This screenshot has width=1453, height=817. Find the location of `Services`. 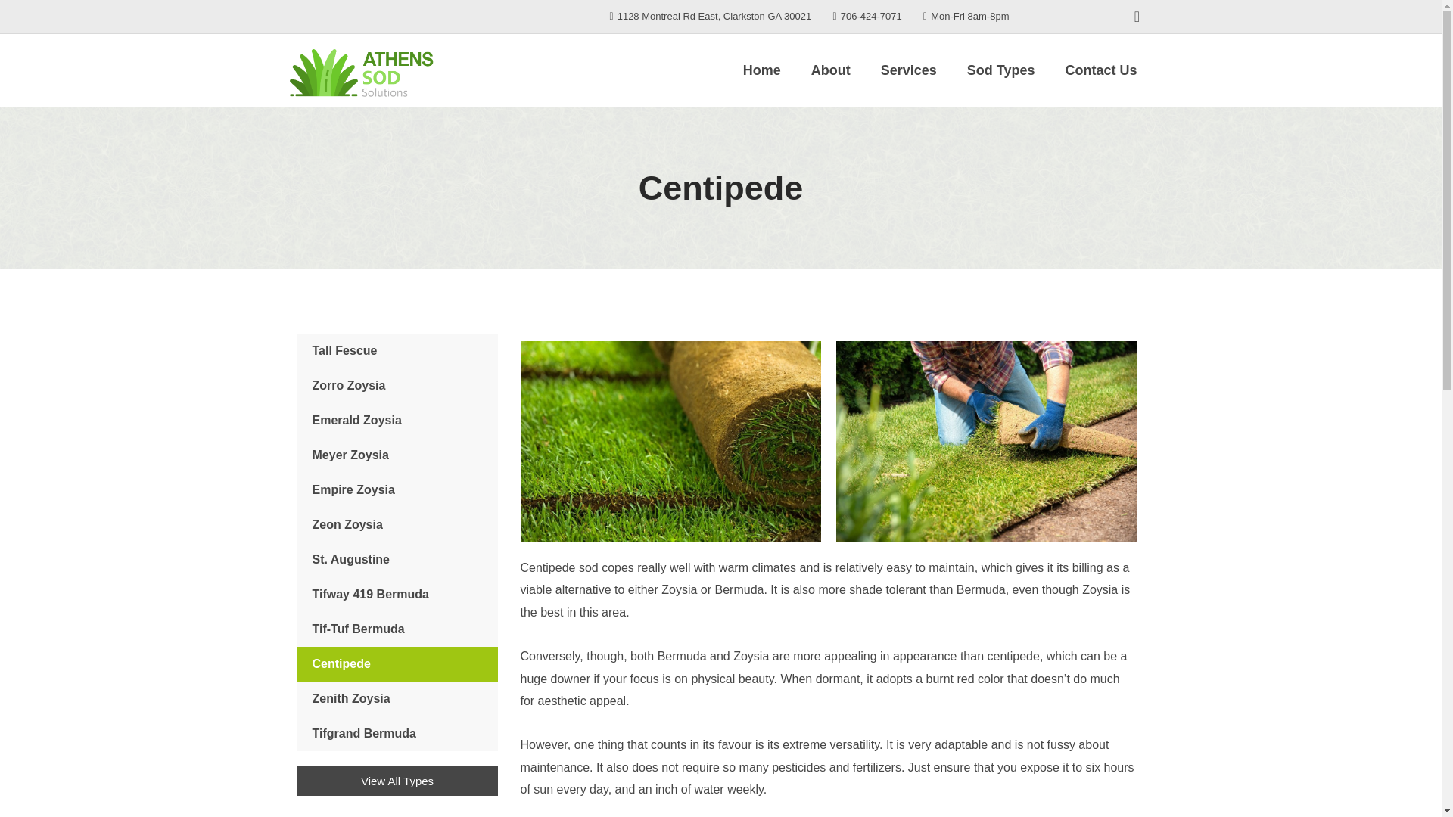

Services is located at coordinates (908, 70).